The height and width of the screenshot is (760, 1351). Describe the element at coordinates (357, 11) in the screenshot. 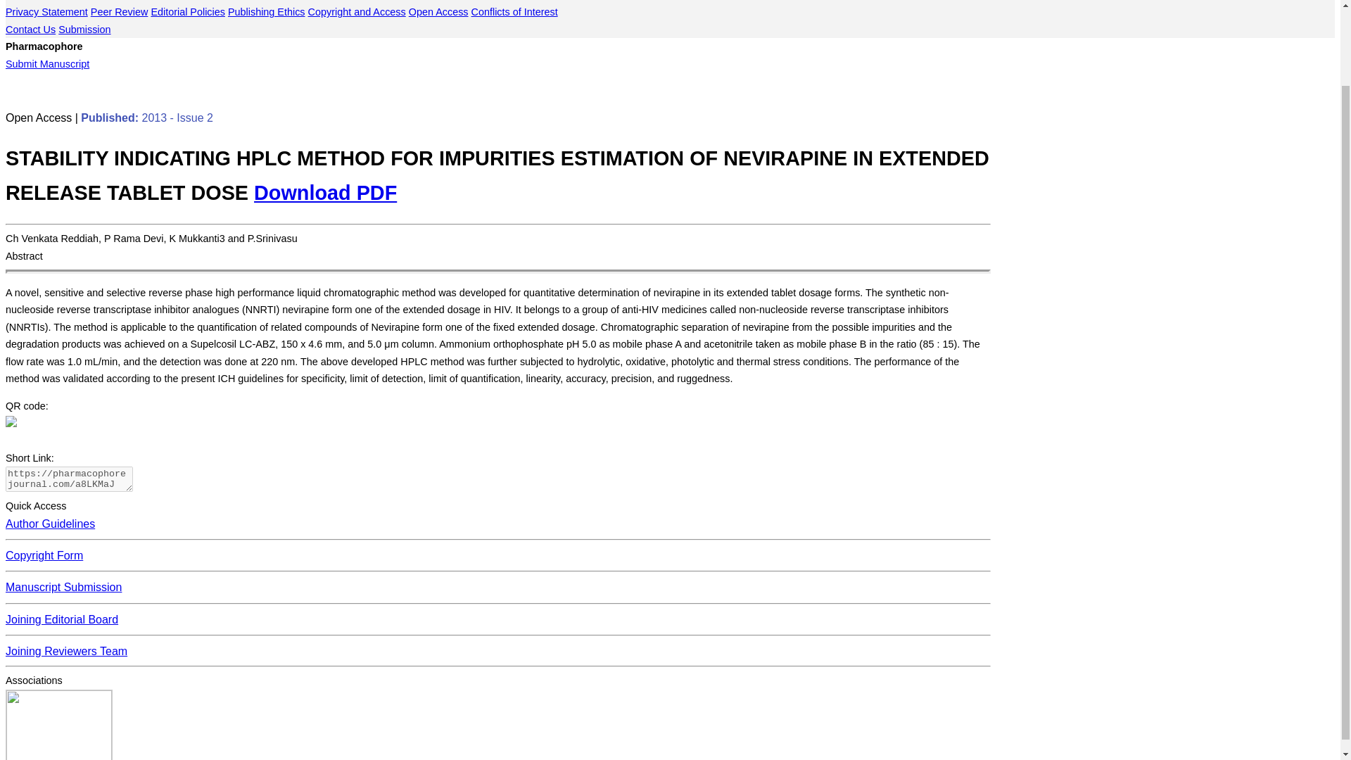

I see `Copyright and Access` at that location.